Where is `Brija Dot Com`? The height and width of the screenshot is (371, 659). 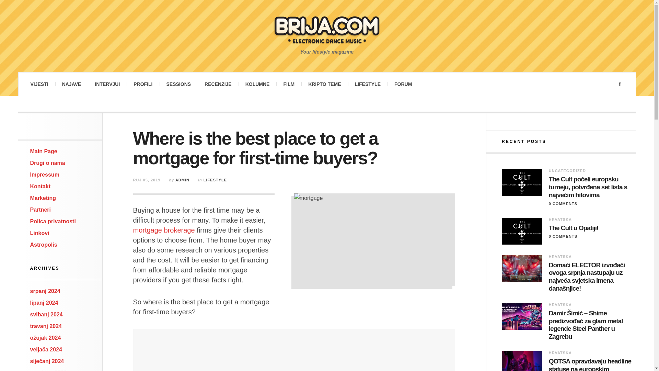 Brija Dot Com is located at coordinates (327, 29).